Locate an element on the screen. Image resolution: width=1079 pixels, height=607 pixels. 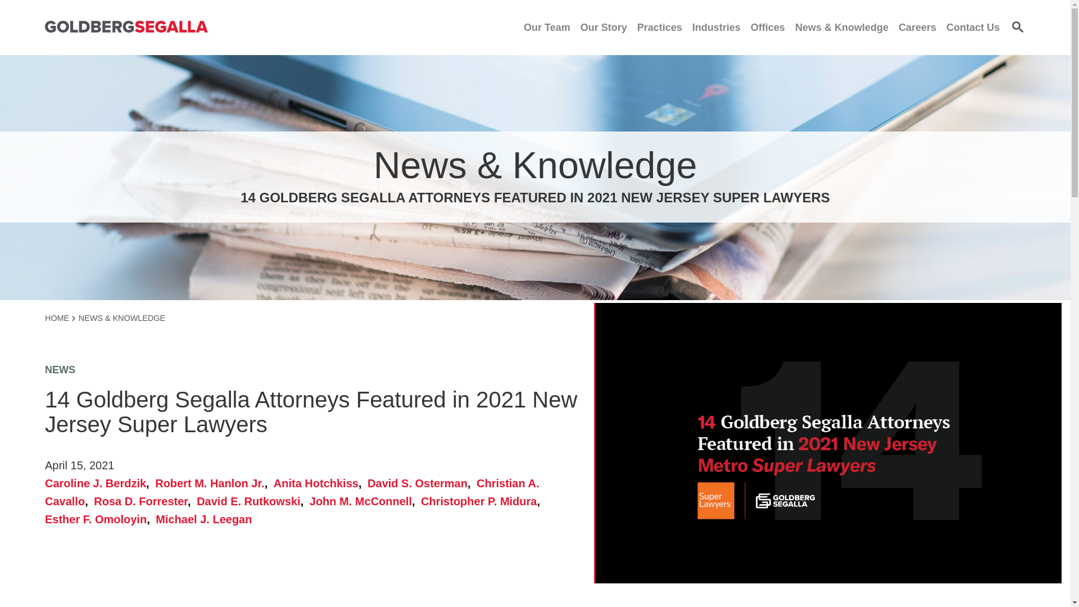
John M. McConnell is located at coordinates (364, 501).